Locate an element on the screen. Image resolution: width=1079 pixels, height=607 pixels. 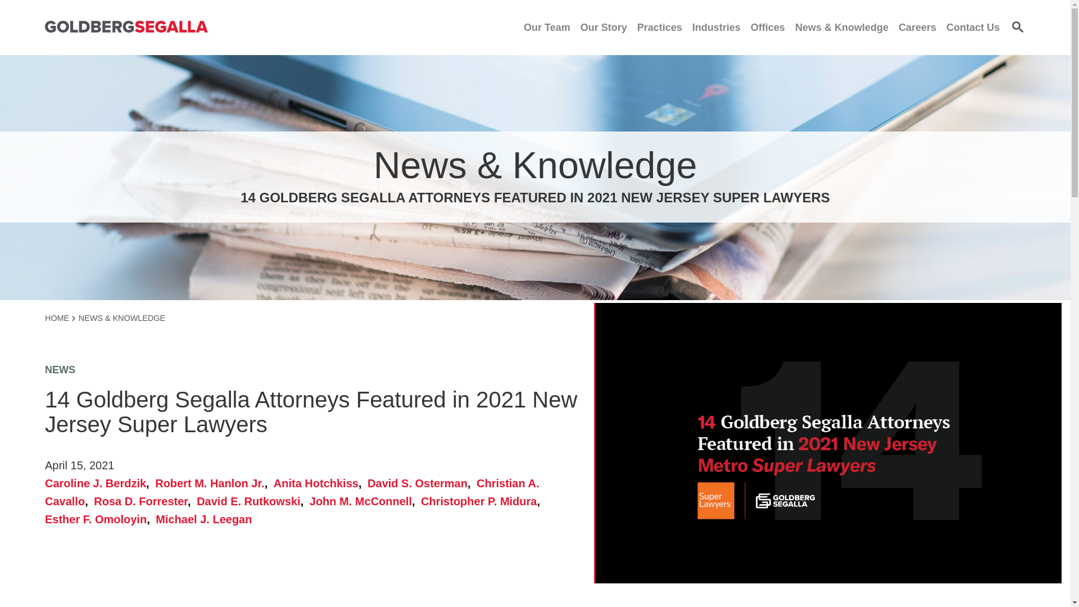
John M. McConnell is located at coordinates (364, 501).